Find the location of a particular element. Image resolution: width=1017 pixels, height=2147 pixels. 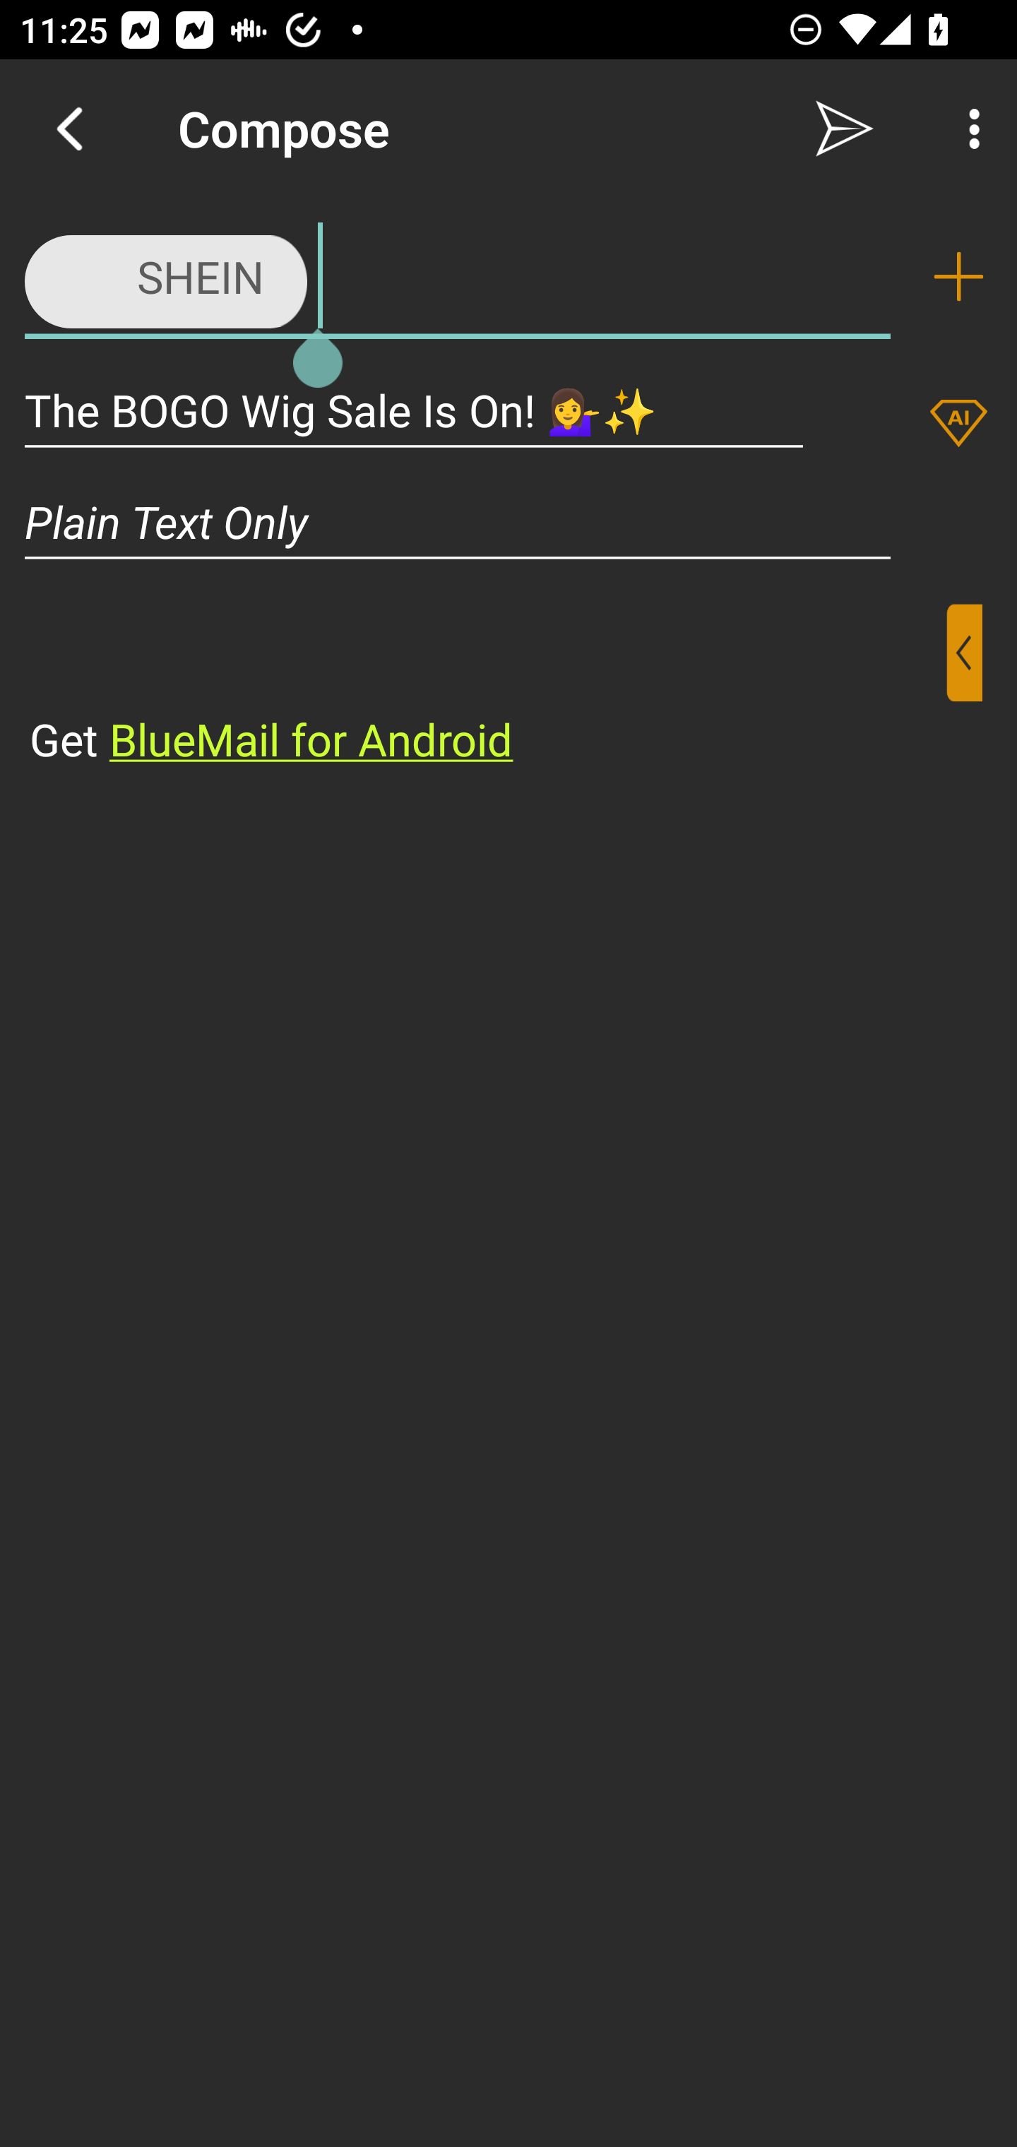

Add recipient (To) is located at coordinates (958, 277).